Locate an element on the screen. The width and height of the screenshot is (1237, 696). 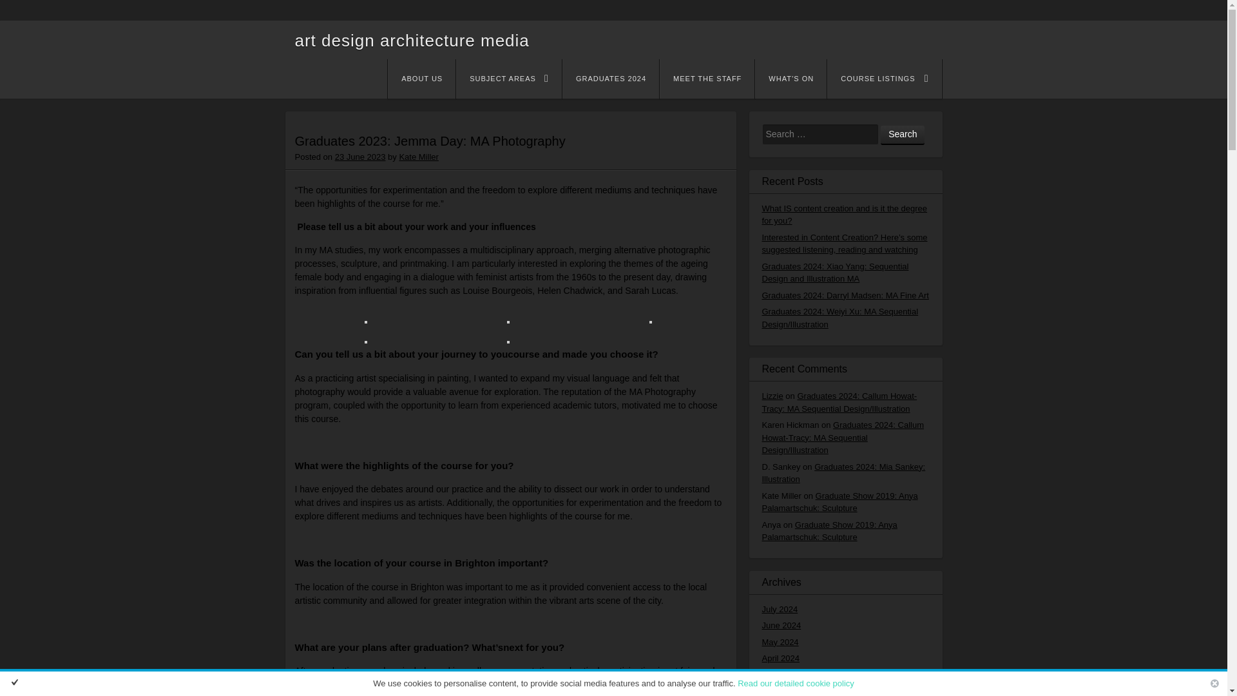
GRADUATES 2024 is located at coordinates (611, 79).